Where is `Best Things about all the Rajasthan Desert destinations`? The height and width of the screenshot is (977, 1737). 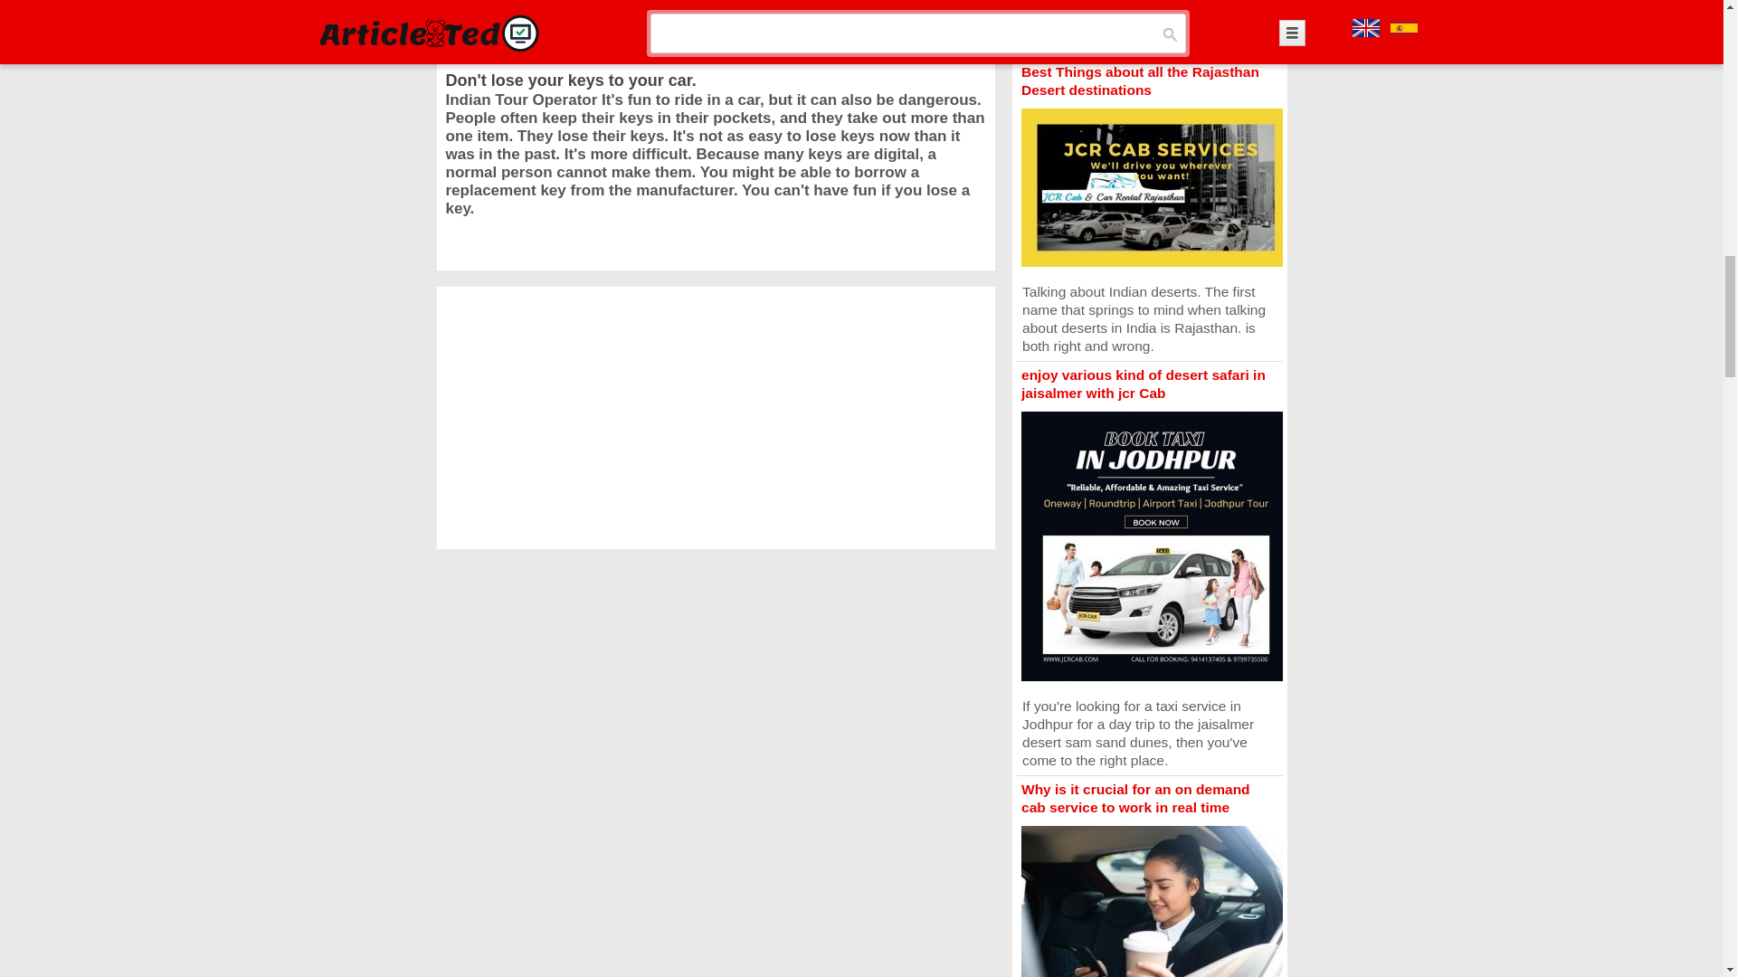
Best Things about all the Rajasthan Desert destinations is located at coordinates (1140, 81).